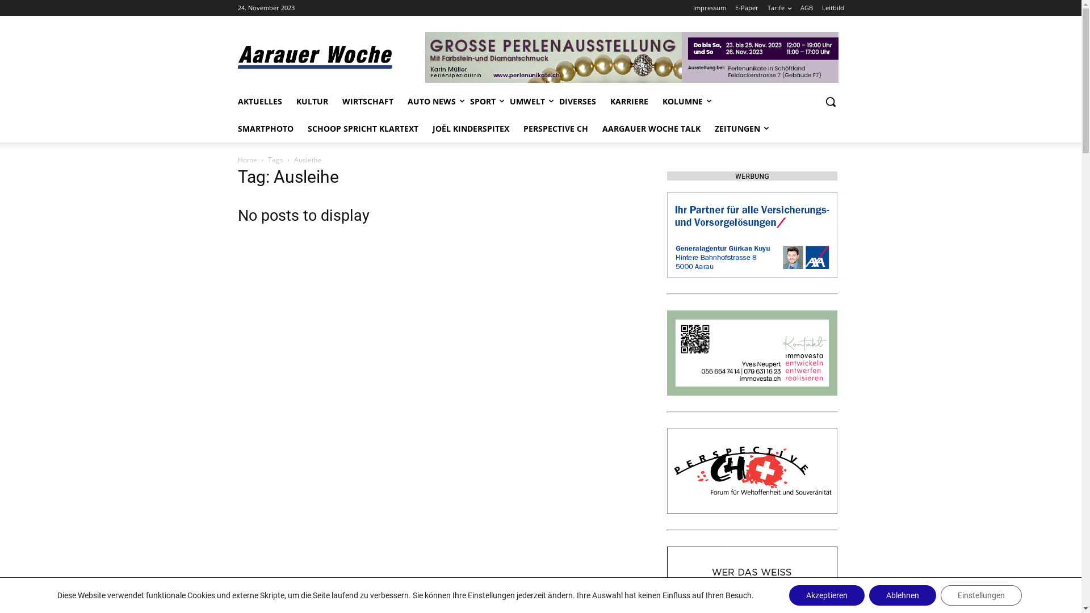 The width and height of the screenshot is (1090, 613). What do you see at coordinates (265, 129) in the screenshot?
I see `SMARTPHOTO` at bounding box center [265, 129].